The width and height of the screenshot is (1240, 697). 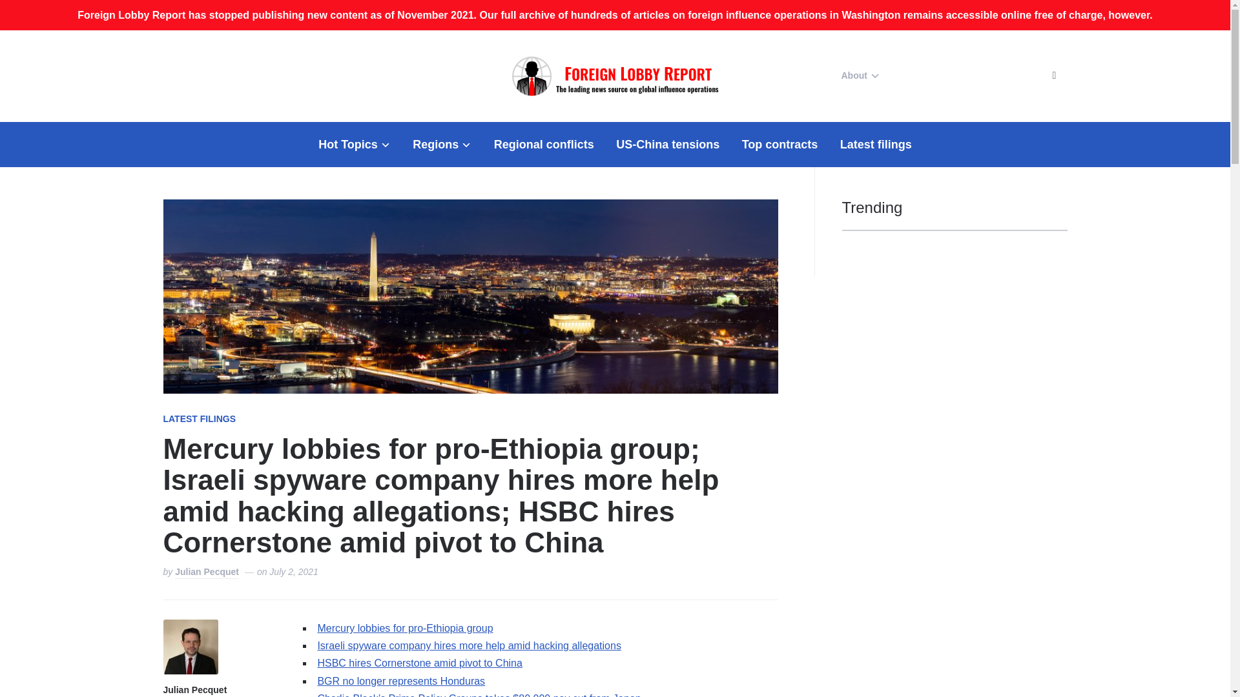 What do you see at coordinates (354, 145) in the screenshot?
I see `Hot Topics` at bounding box center [354, 145].